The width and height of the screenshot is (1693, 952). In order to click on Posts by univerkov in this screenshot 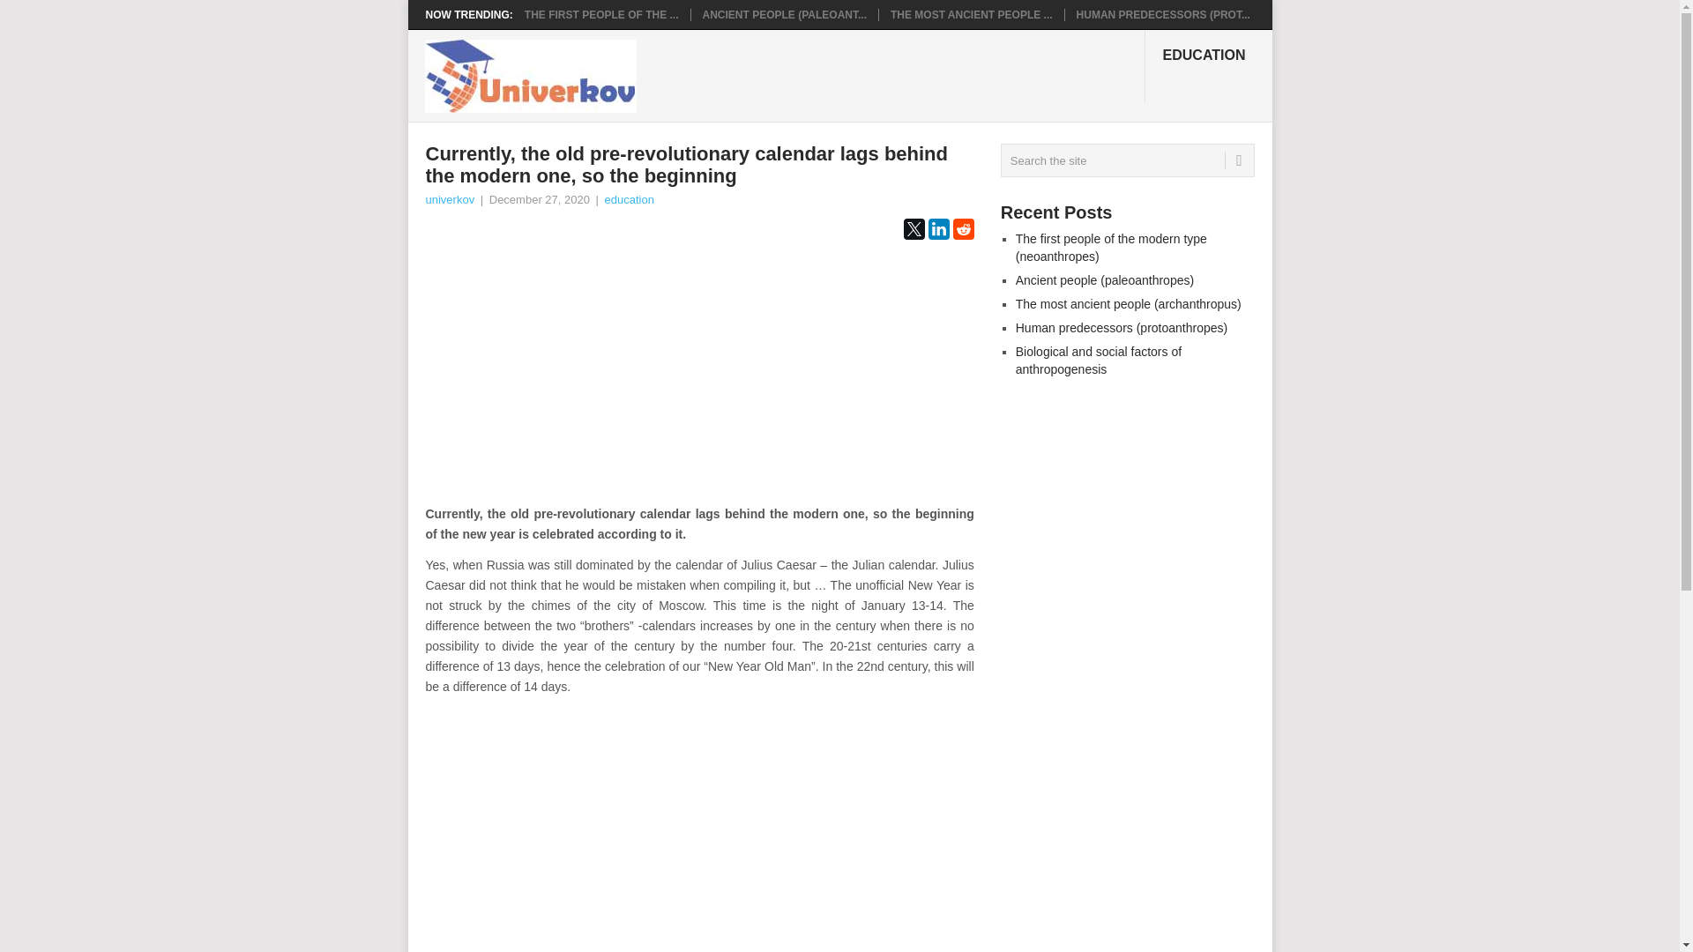, I will do `click(449, 199)`.